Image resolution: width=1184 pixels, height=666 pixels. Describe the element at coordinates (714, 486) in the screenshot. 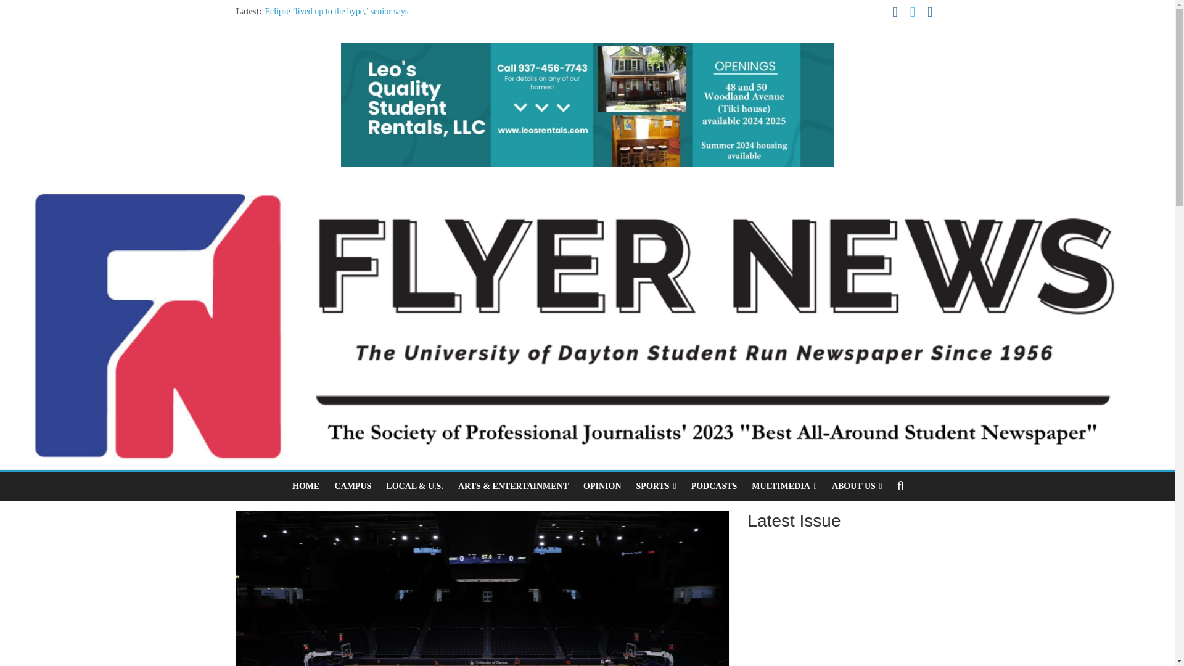

I see `PODCASTS` at that location.